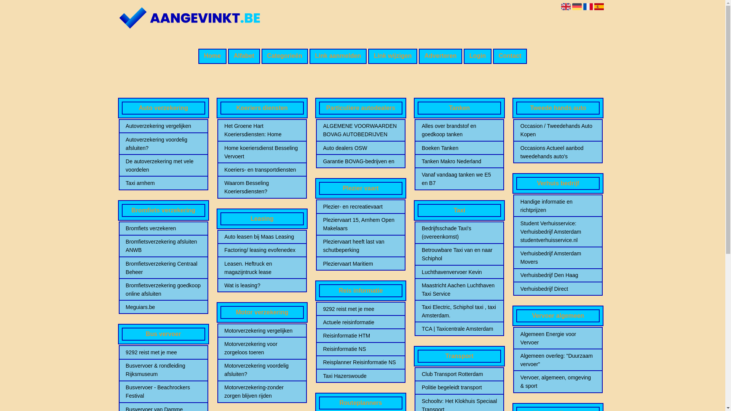 This screenshot has height=411, width=731. What do you see at coordinates (163, 183) in the screenshot?
I see `Taxi arnhem` at bounding box center [163, 183].